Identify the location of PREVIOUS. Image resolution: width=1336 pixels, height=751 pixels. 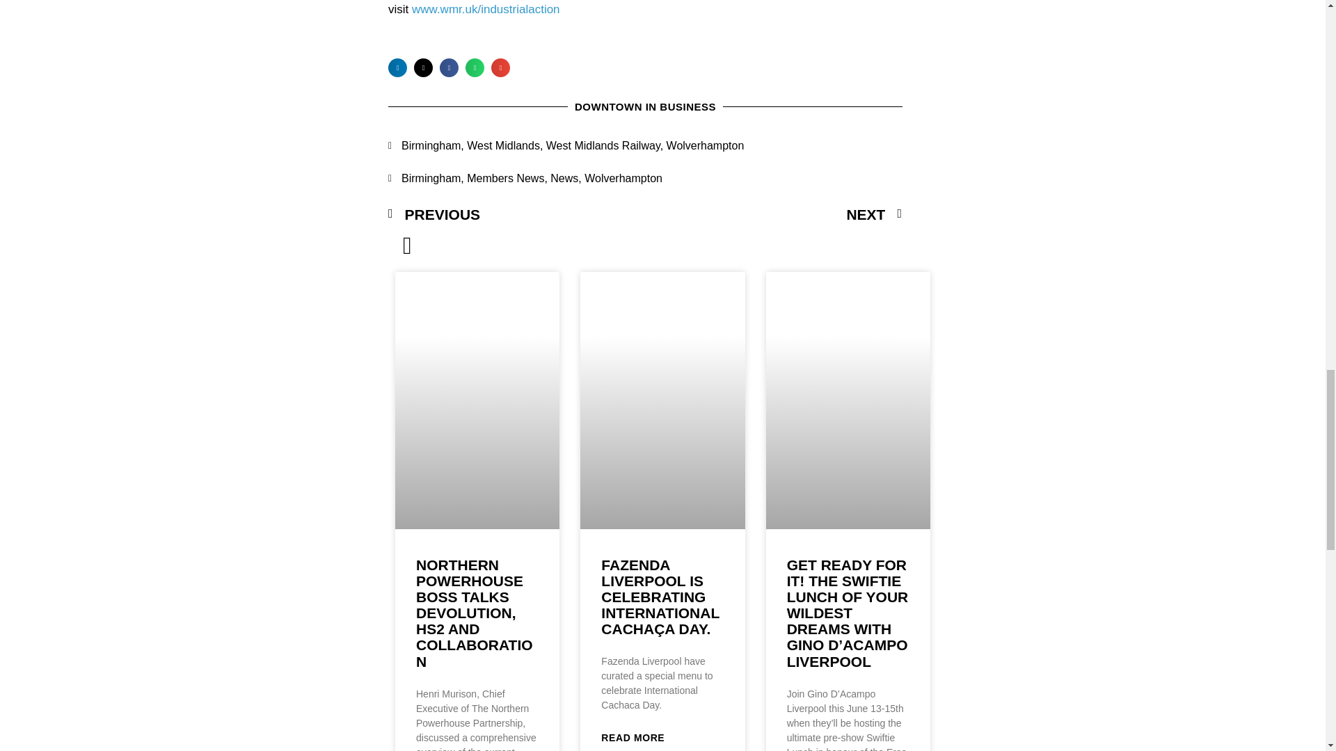
(516, 214).